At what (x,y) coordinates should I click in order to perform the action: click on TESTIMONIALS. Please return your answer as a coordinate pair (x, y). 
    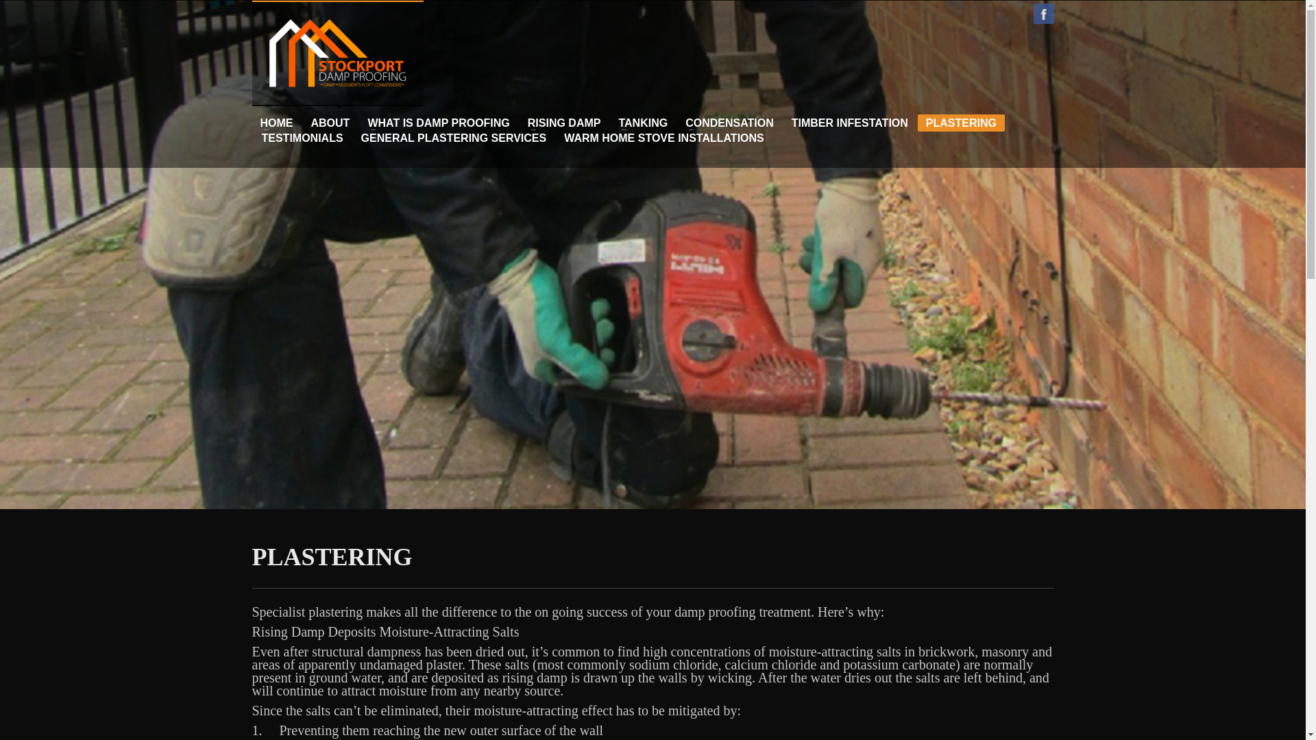
    Looking at the image, I should click on (302, 138).